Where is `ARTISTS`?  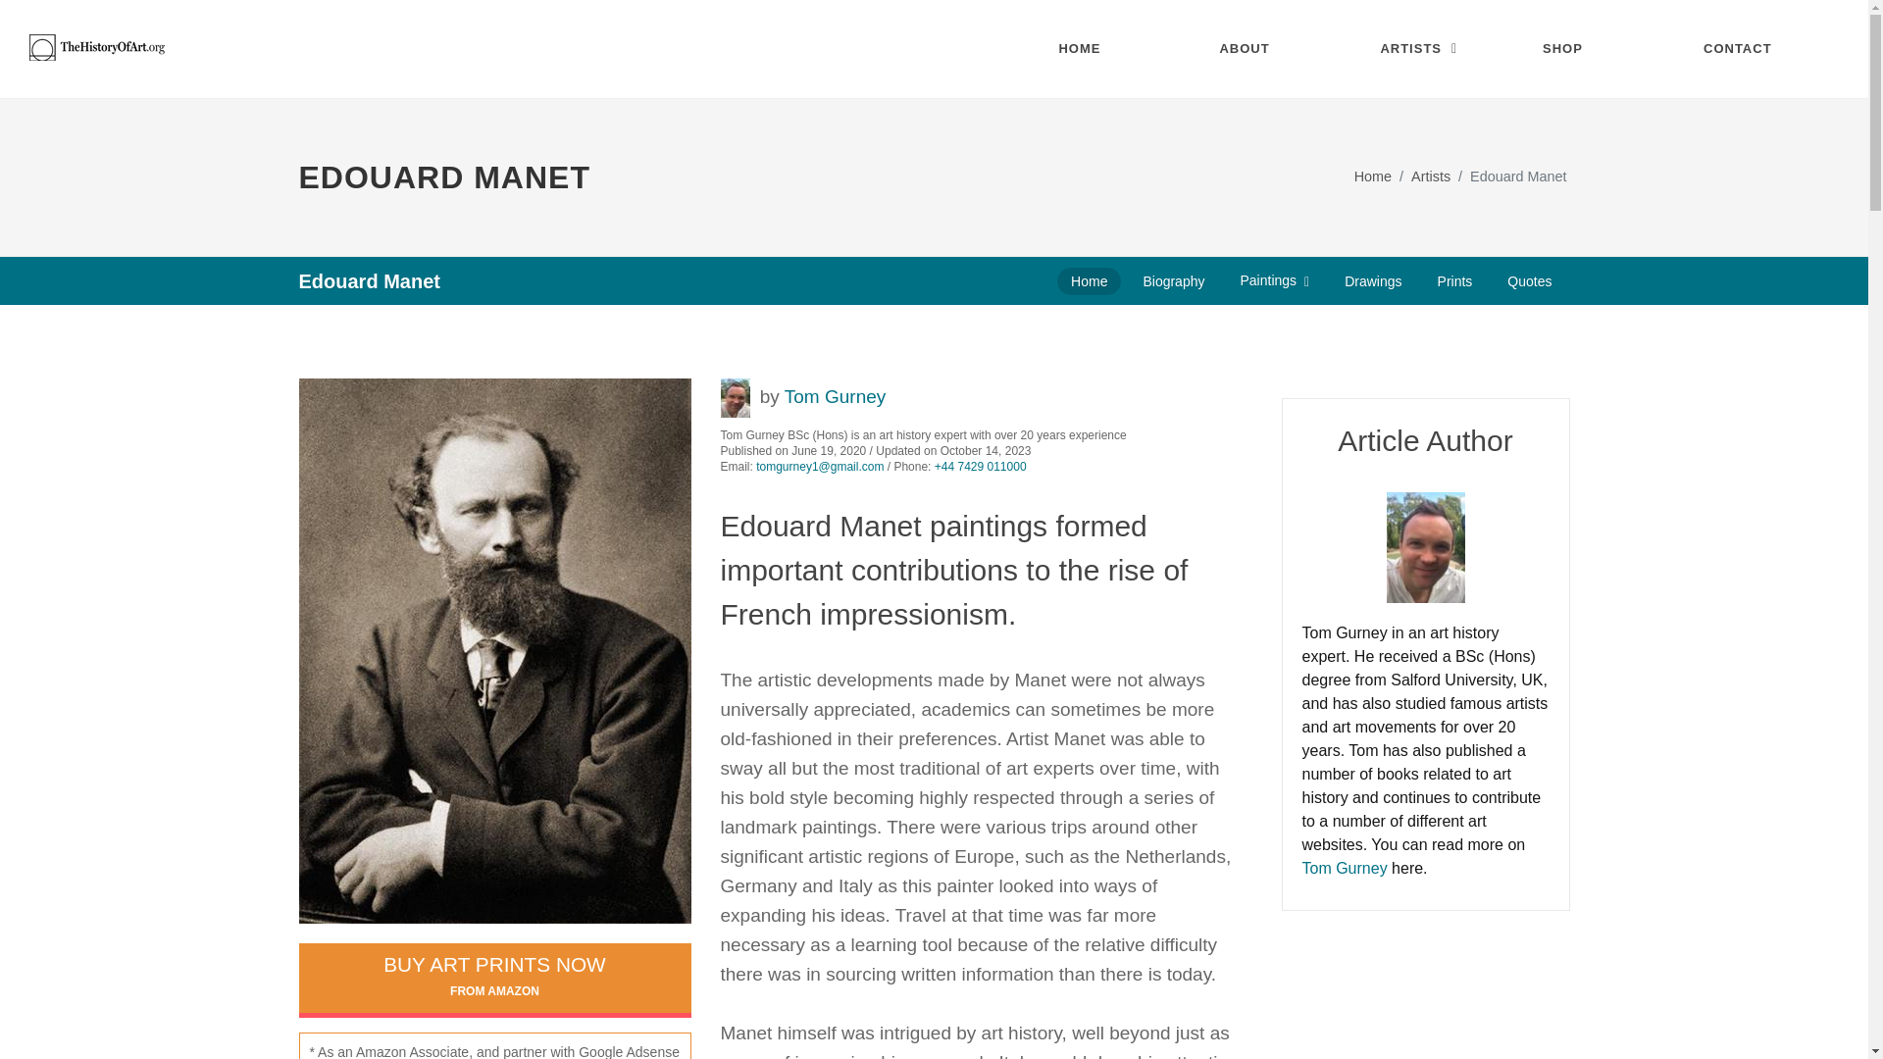
ARTISTS is located at coordinates (1420, 49).